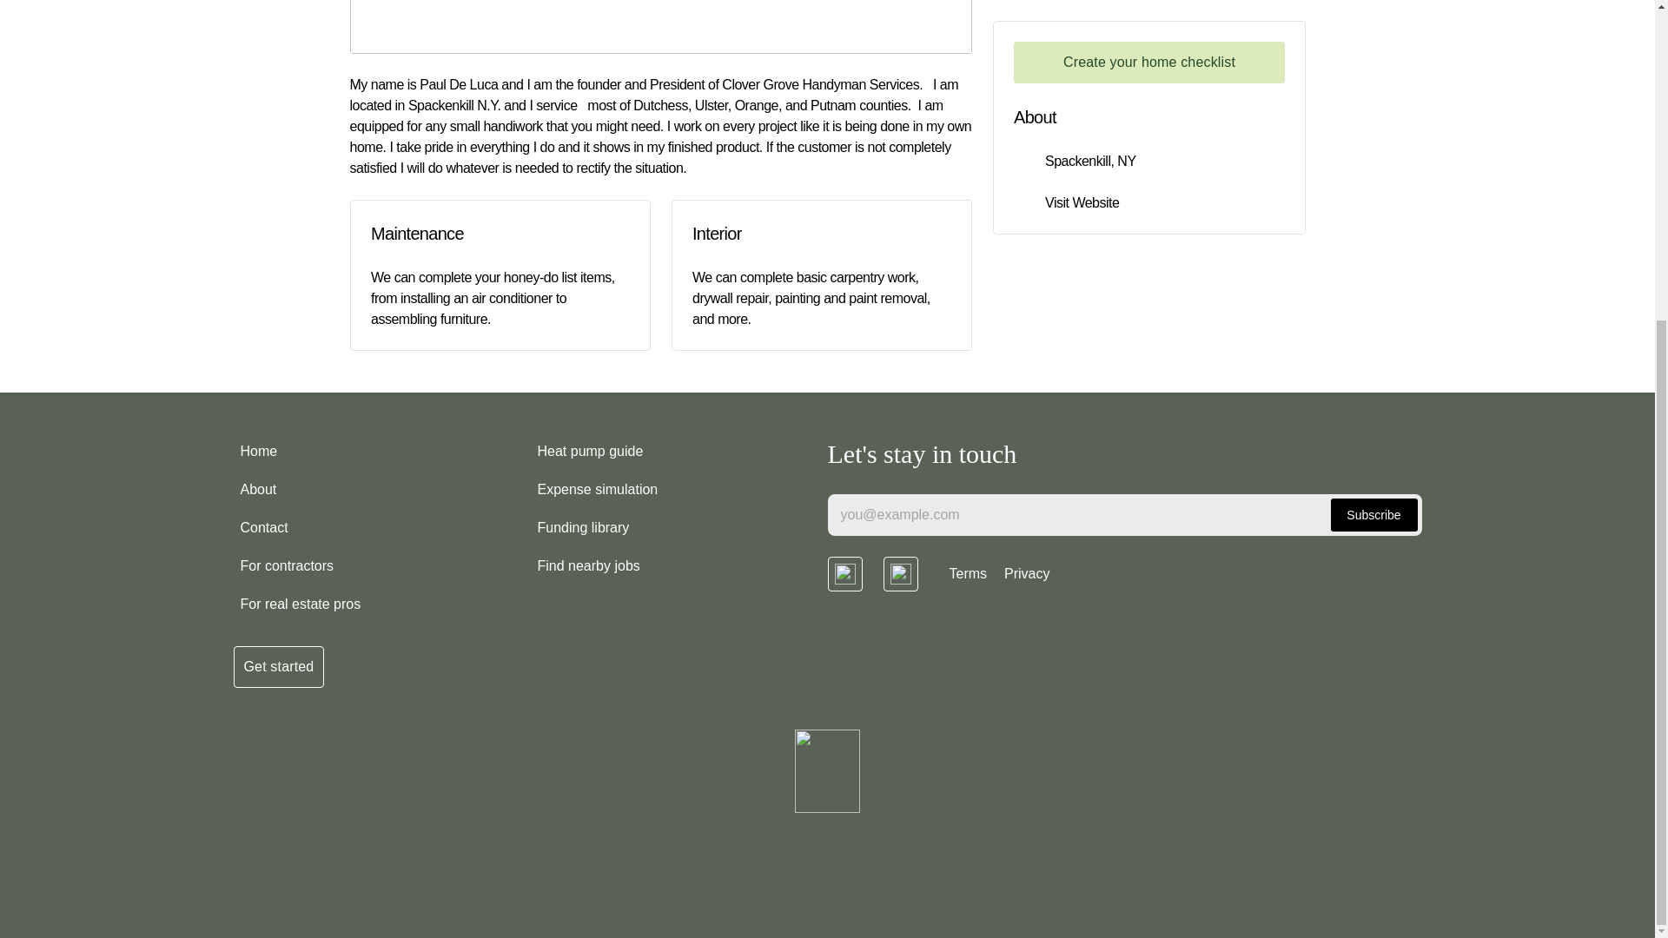 This screenshot has height=938, width=1668. Describe the element at coordinates (264, 527) in the screenshot. I see `Contact` at that location.